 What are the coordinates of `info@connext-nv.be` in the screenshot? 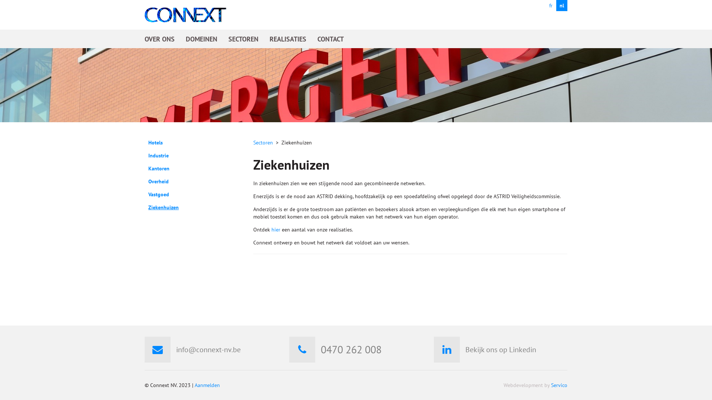 It's located at (208, 350).